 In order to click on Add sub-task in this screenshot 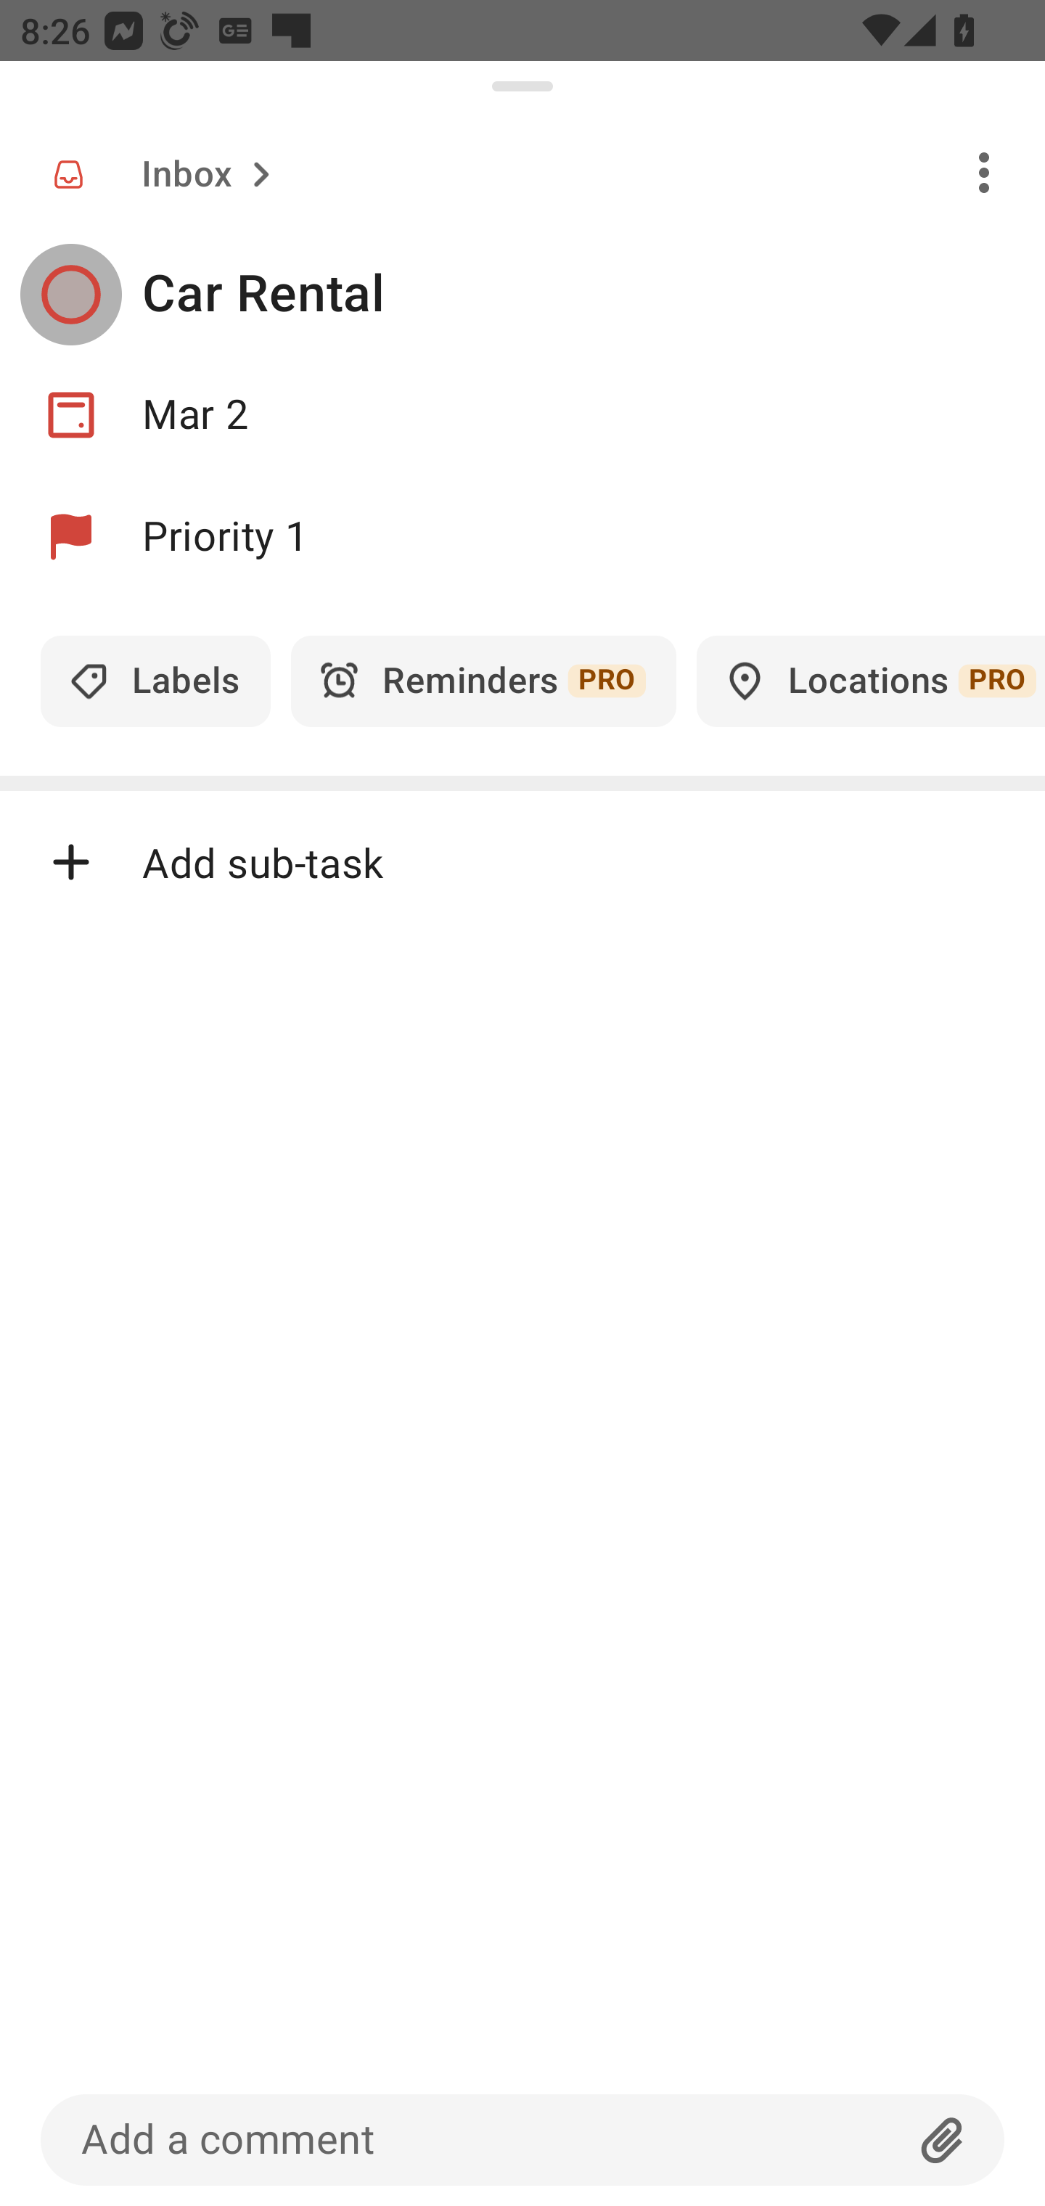, I will do `click(522, 861)`.